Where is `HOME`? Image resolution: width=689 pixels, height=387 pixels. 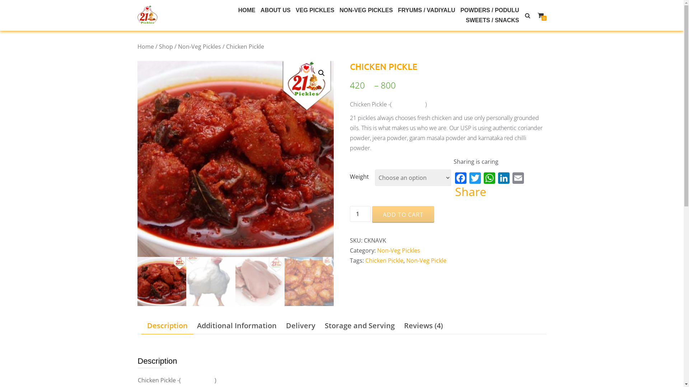
HOME is located at coordinates (247, 10).